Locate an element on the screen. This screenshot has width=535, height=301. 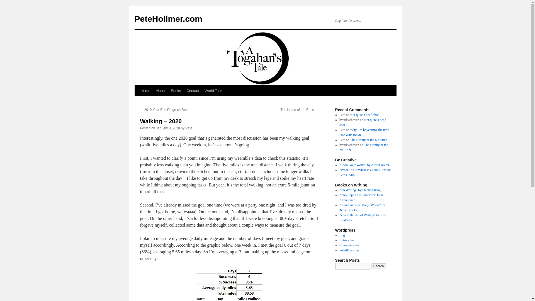
Search is located at coordinates (379, 266).